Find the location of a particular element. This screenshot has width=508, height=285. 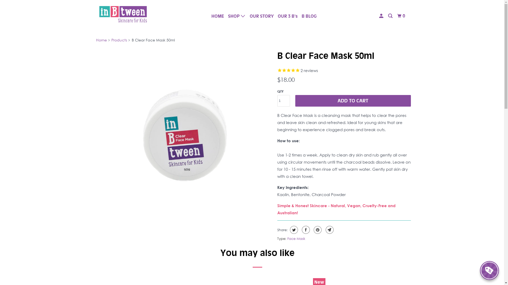

OUR STORY is located at coordinates (262, 16).